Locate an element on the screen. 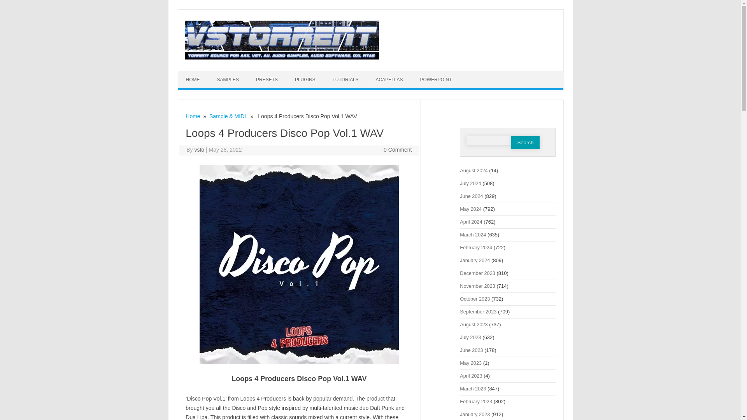  HOME is located at coordinates (193, 79).